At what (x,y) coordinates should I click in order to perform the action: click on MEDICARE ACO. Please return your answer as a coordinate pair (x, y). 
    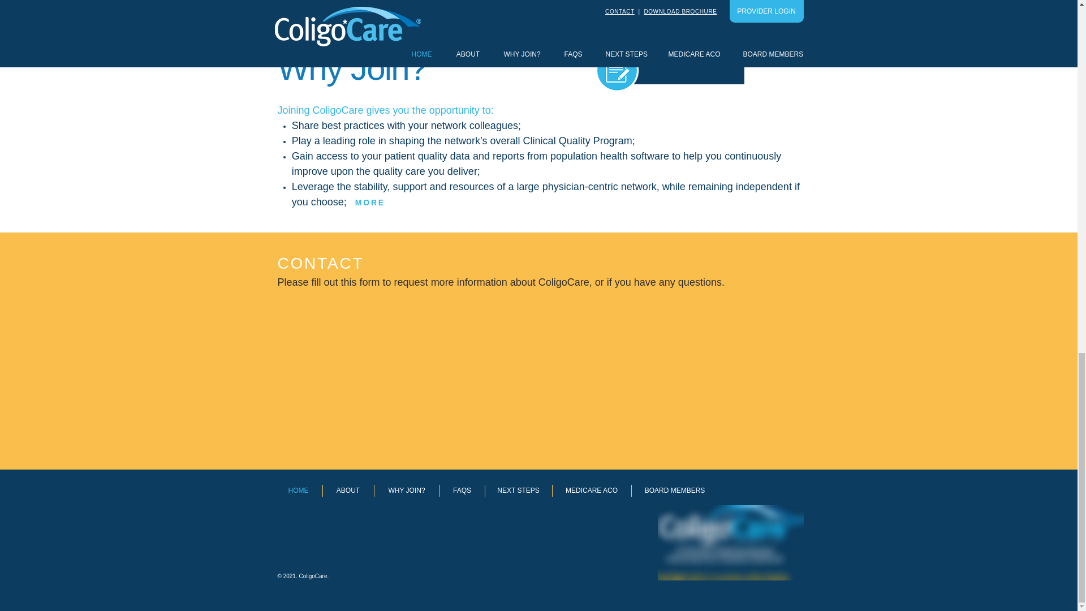
    Looking at the image, I should click on (591, 491).